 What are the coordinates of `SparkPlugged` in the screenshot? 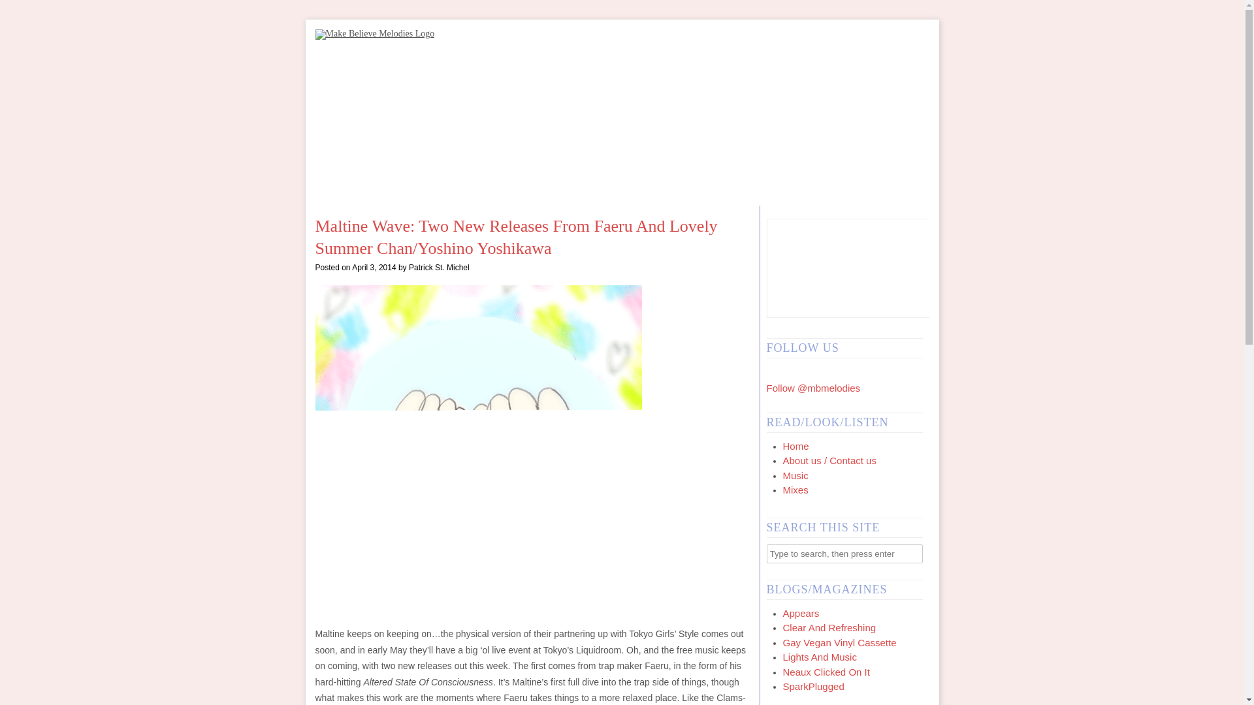 It's located at (813, 686).